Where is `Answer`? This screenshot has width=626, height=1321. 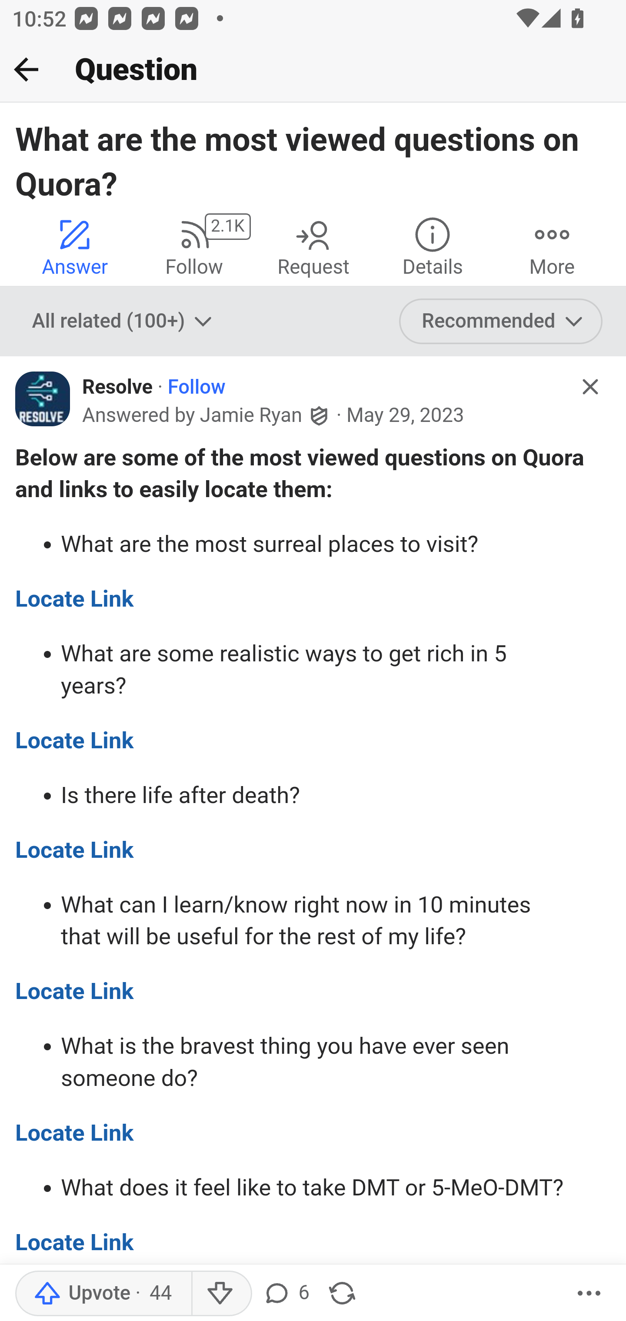
Answer is located at coordinates (75, 246).